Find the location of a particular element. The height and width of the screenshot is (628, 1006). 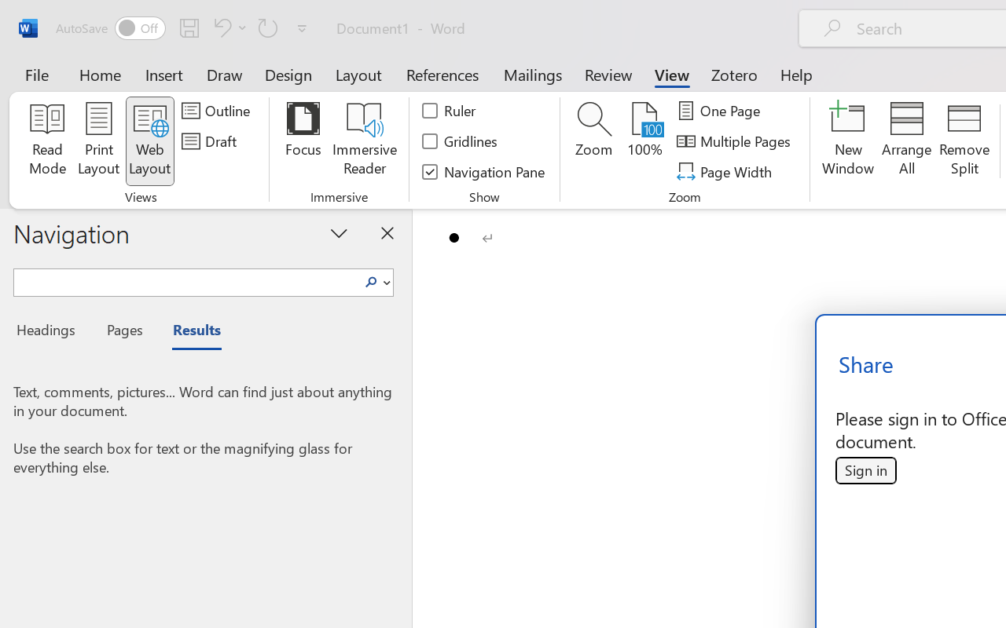

Immersive Reader is located at coordinates (365, 141).